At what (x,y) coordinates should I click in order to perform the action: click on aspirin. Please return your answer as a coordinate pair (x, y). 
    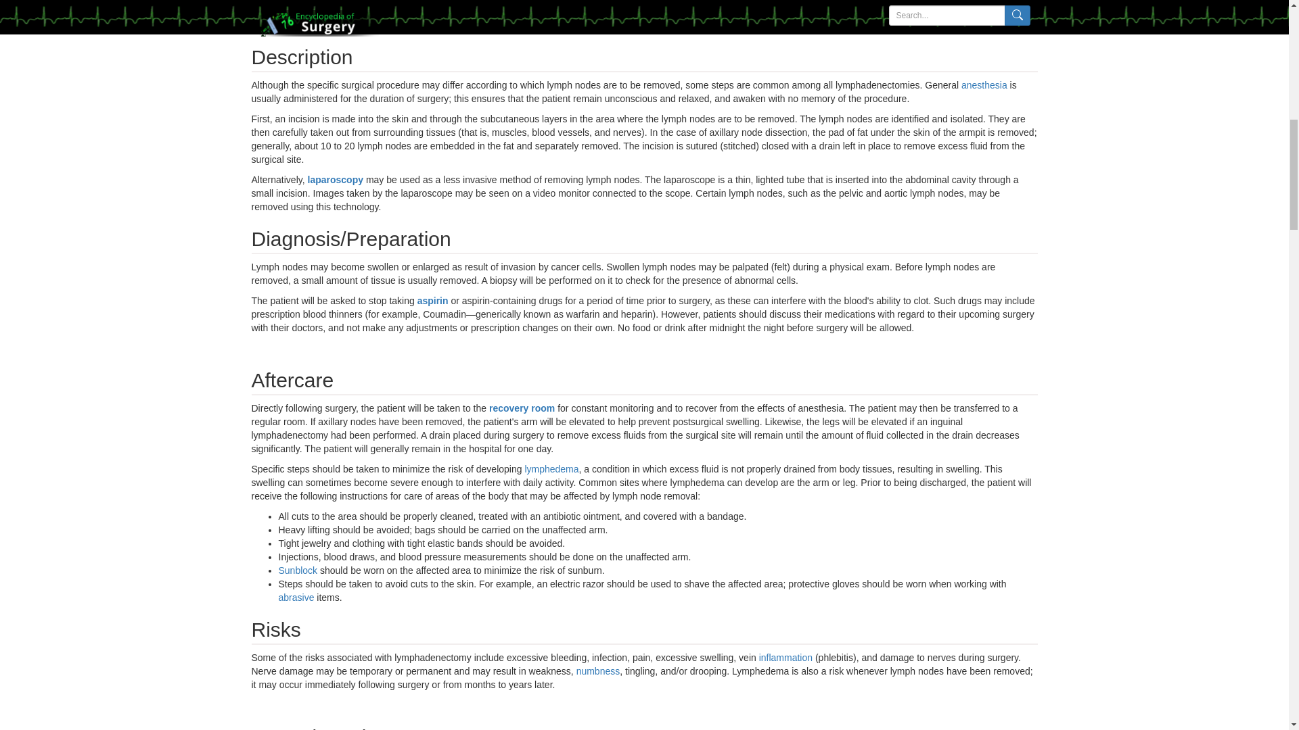
    Looking at the image, I should click on (434, 300).